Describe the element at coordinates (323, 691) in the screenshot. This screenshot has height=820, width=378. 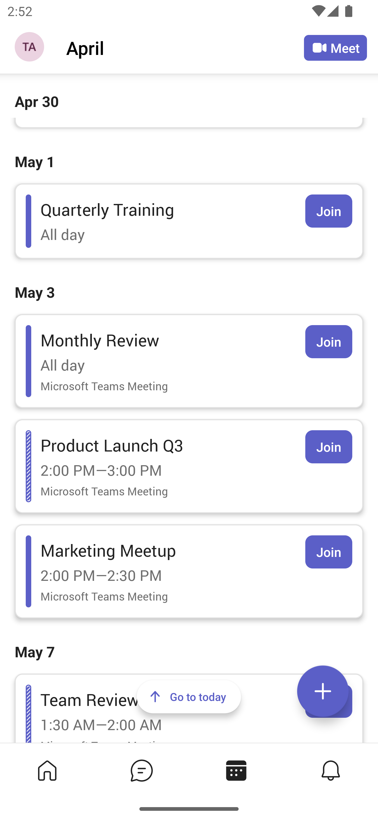
I see `Expand meetings menu` at that location.